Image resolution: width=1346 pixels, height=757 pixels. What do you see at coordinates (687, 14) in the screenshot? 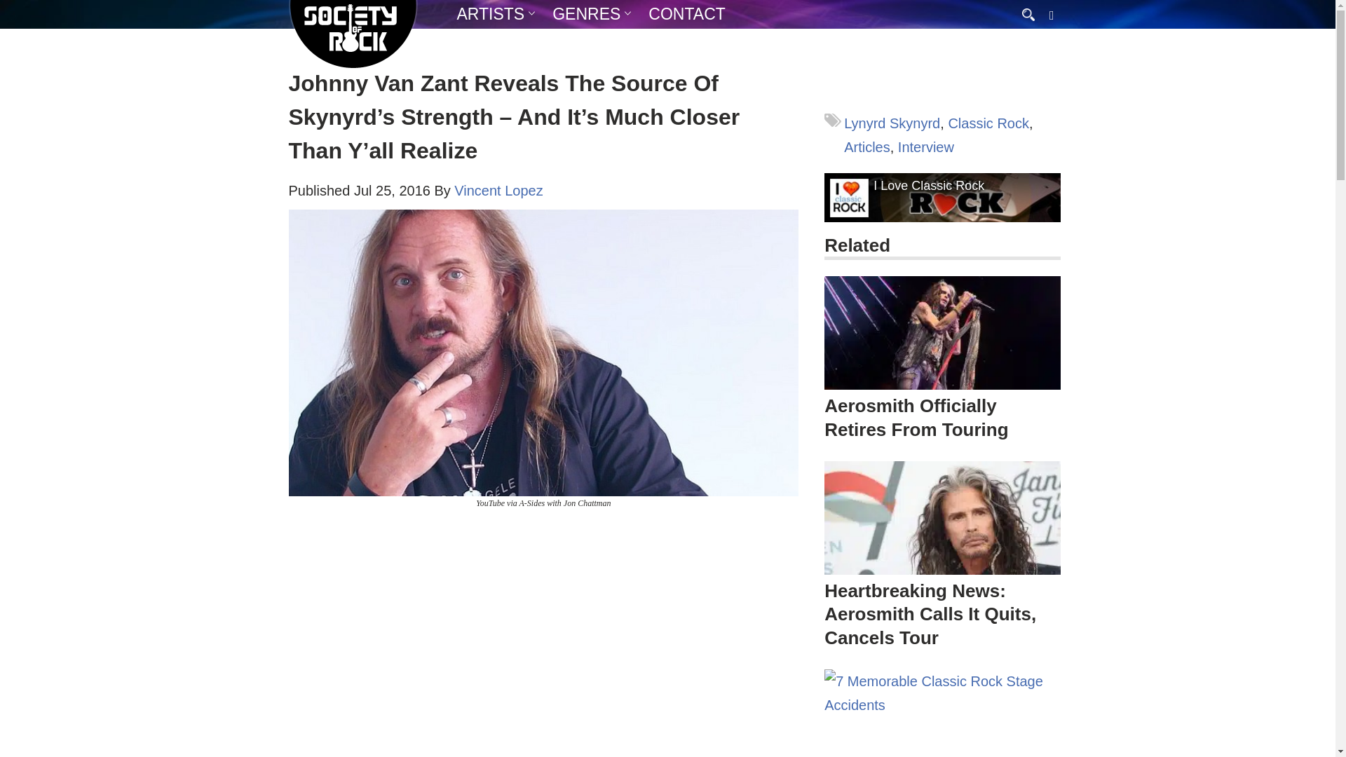
I see `CONTACT` at bounding box center [687, 14].